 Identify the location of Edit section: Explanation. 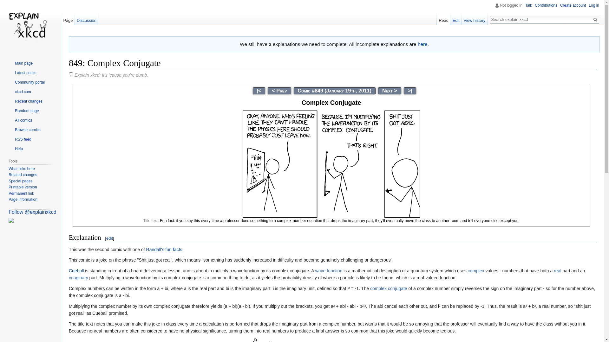
(109, 238).